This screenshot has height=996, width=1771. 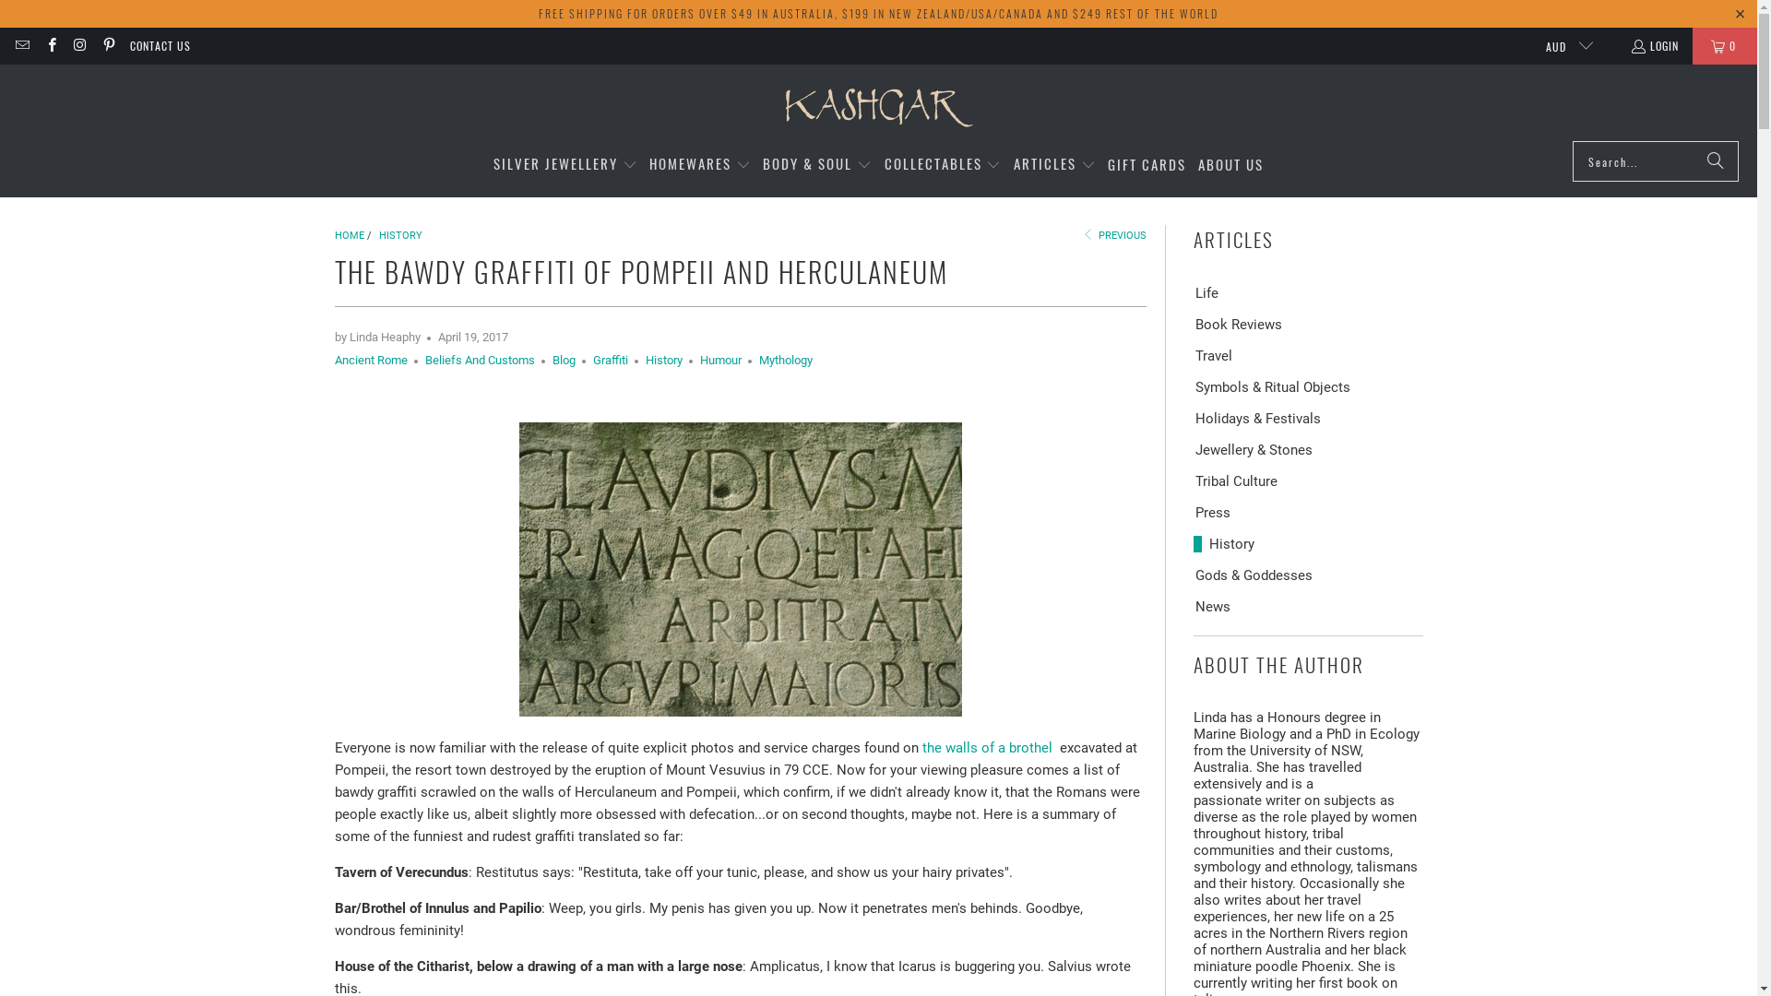 I want to click on Blog, so click(x=563, y=360).